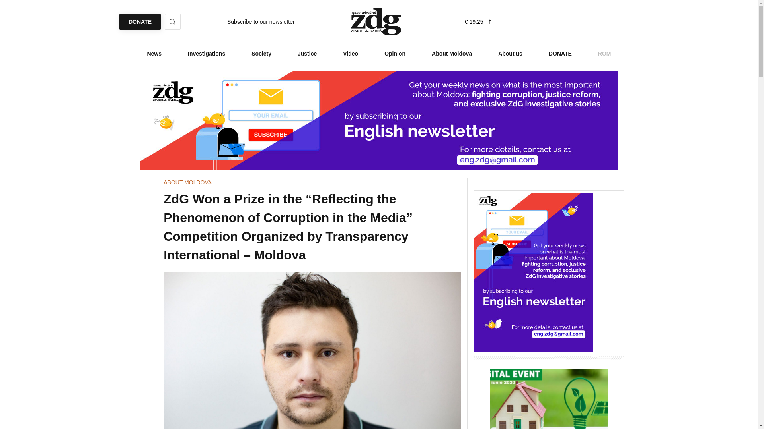 The image size is (764, 429). I want to click on Society, so click(261, 53).